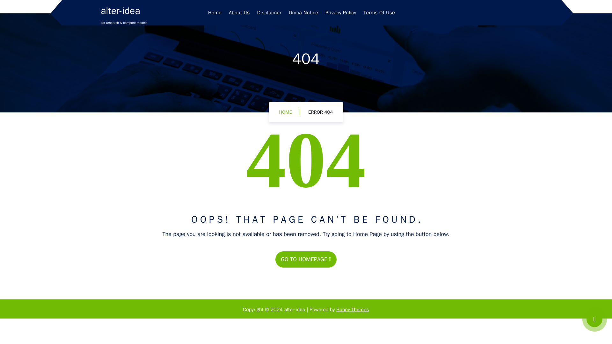 Image resolution: width=612 pixels, height=344 pixels. What do you see at coordinates (285, 112) in the screenshot?
I see `HOME` at bounding box center [285, 112].